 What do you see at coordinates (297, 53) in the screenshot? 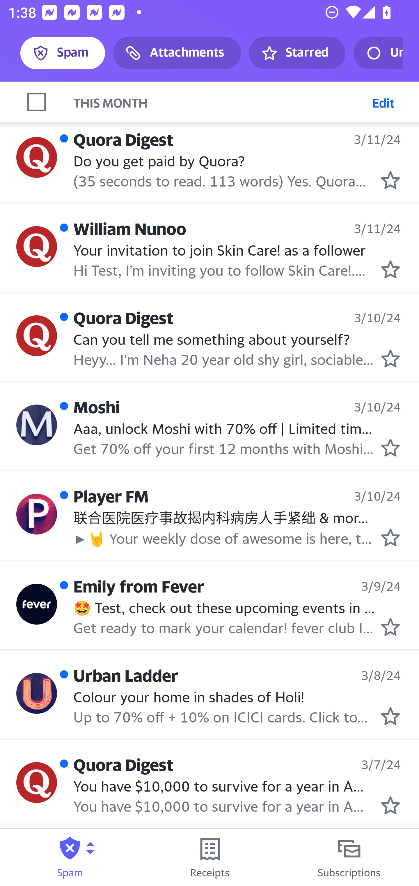
I see `Starred` at bounding box center [297, 53].